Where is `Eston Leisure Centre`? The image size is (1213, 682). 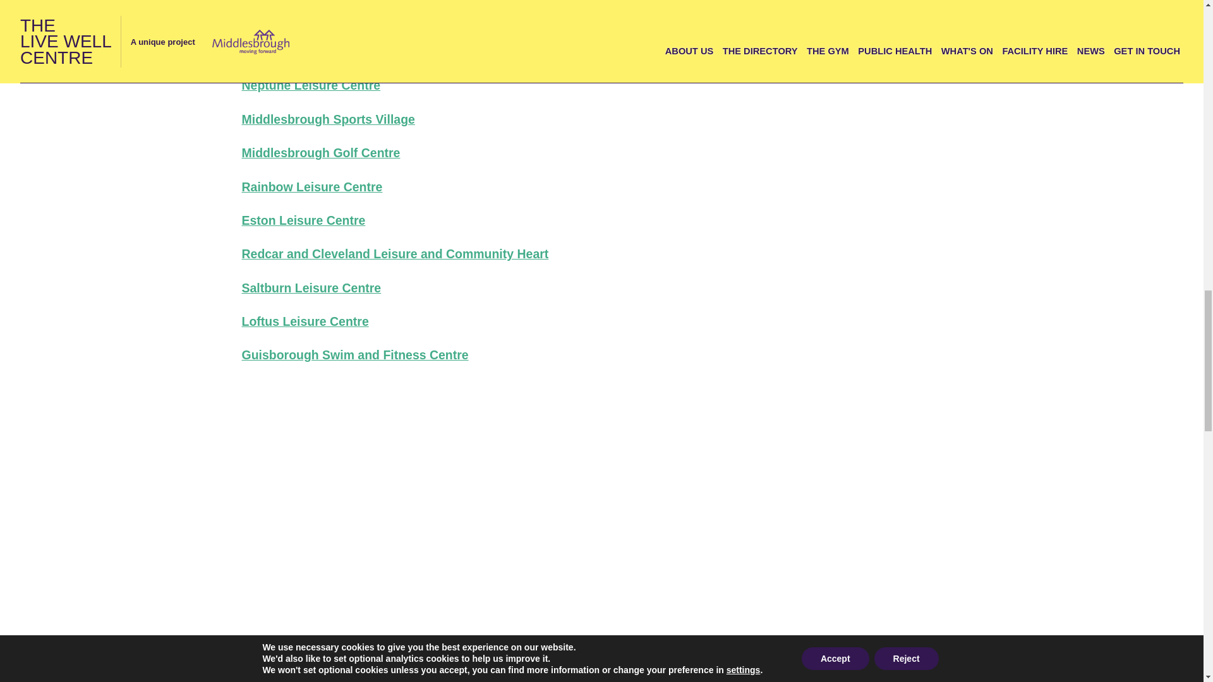
Eston Leisure Centre is located at coordinates (303, 220).